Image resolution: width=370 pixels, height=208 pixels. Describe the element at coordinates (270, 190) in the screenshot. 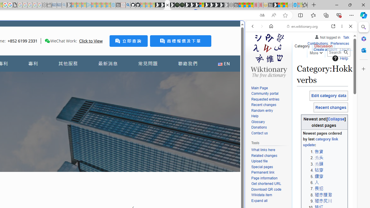

I see `Download QR code` at that location.